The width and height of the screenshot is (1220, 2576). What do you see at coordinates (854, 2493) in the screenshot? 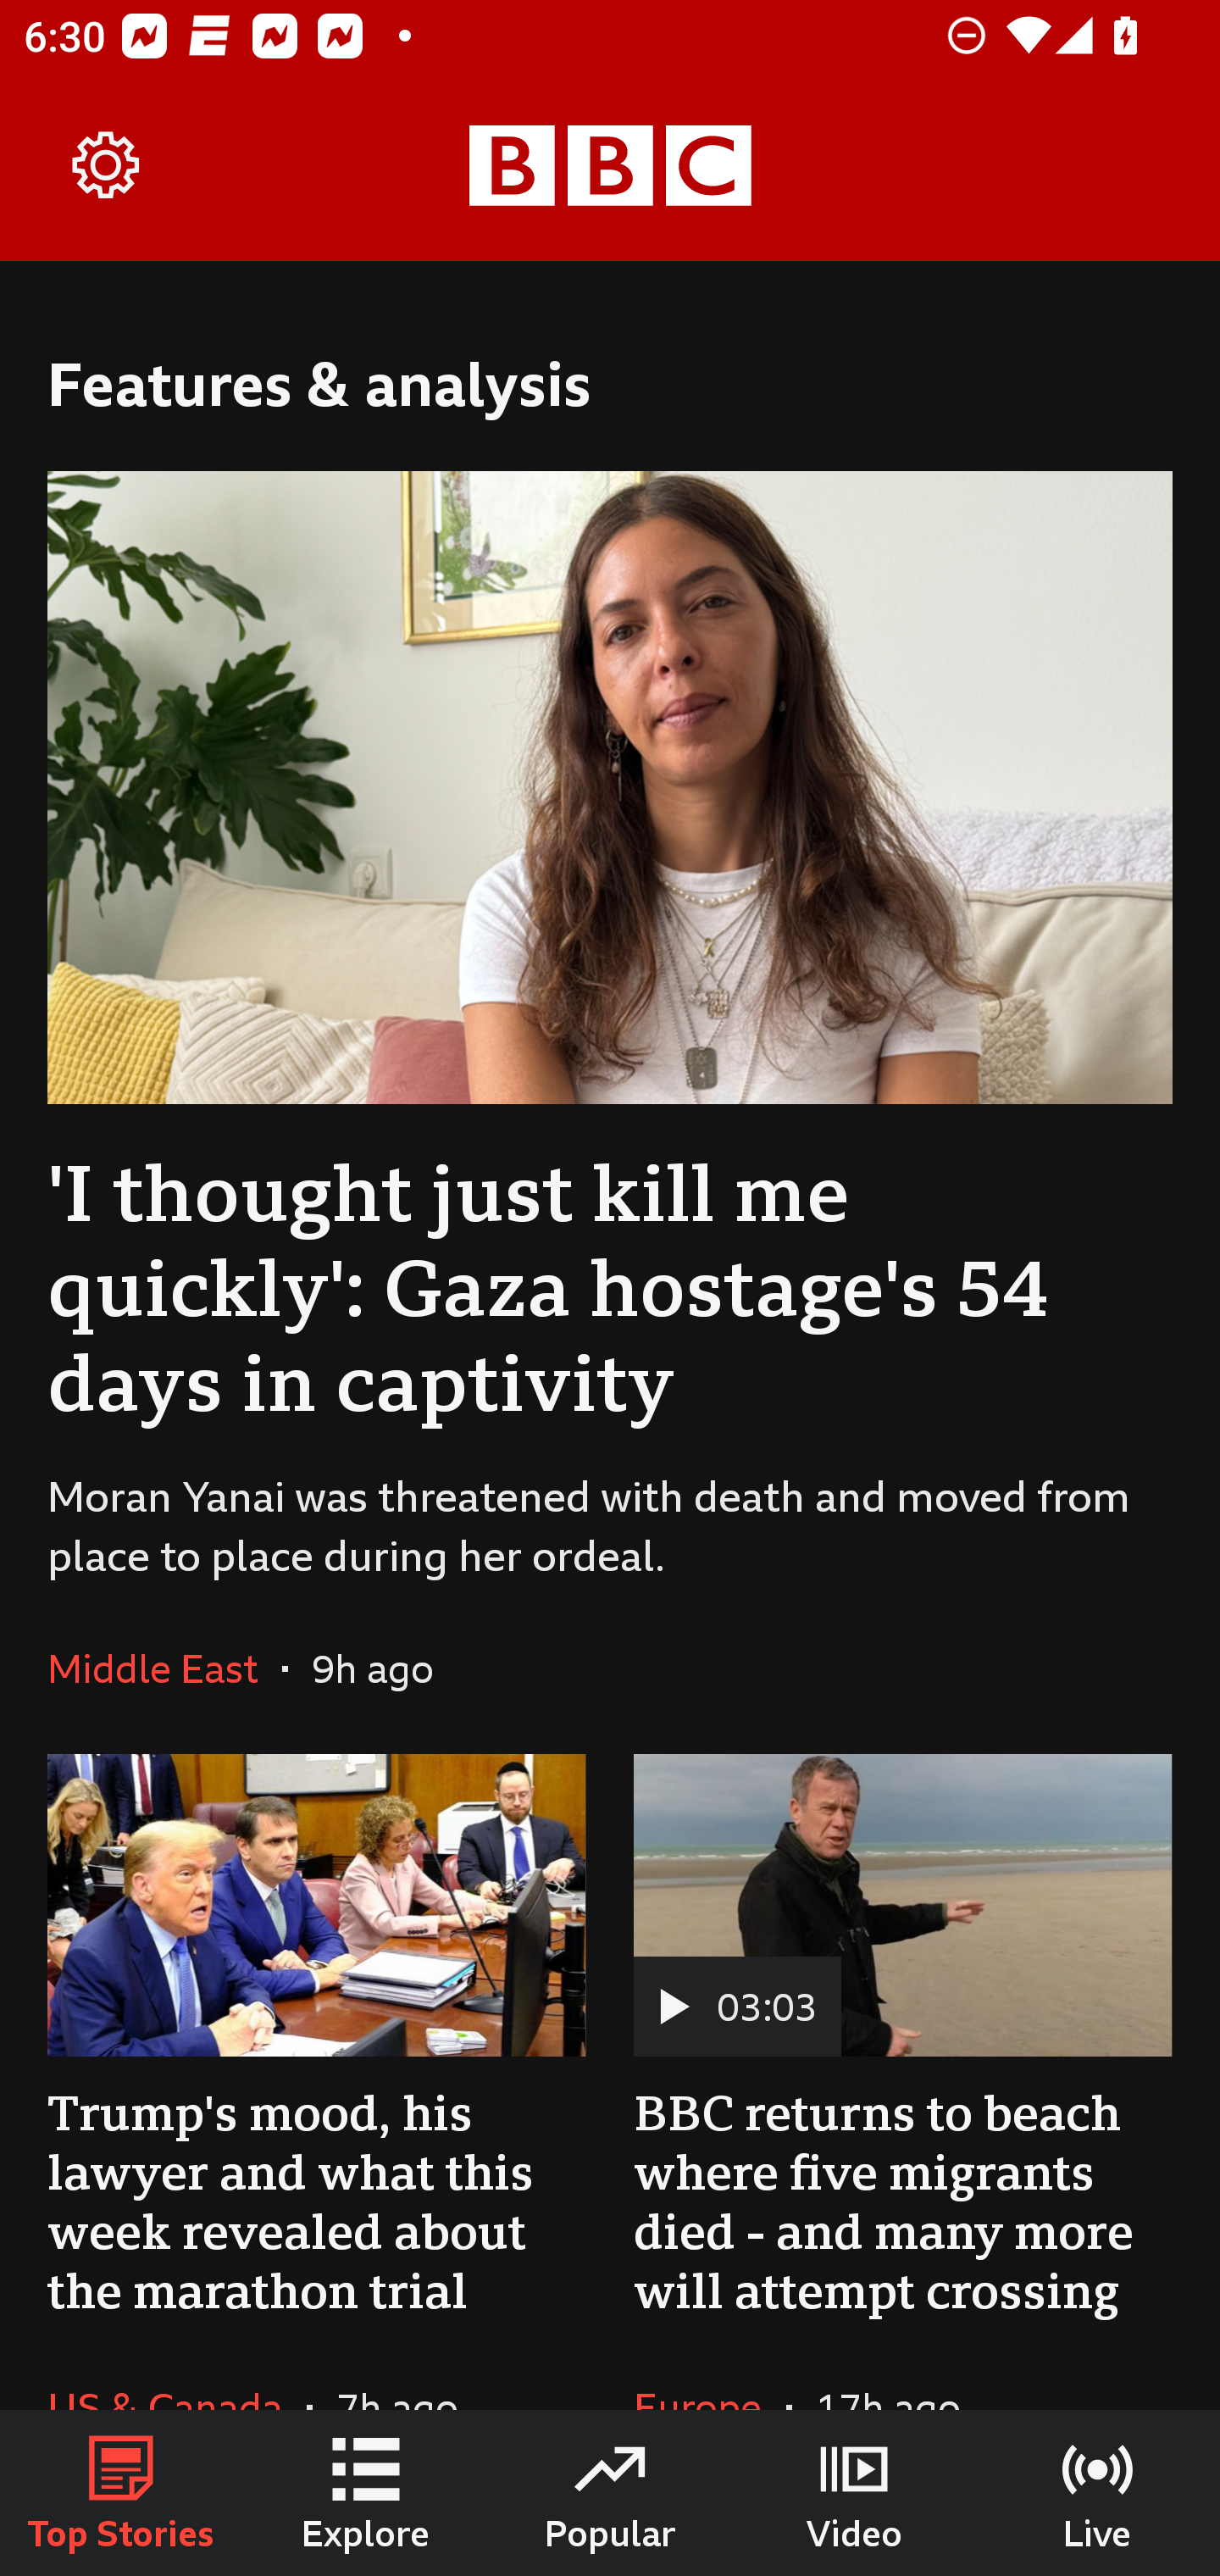
I see `Video` at bounding box center [854, 2493].